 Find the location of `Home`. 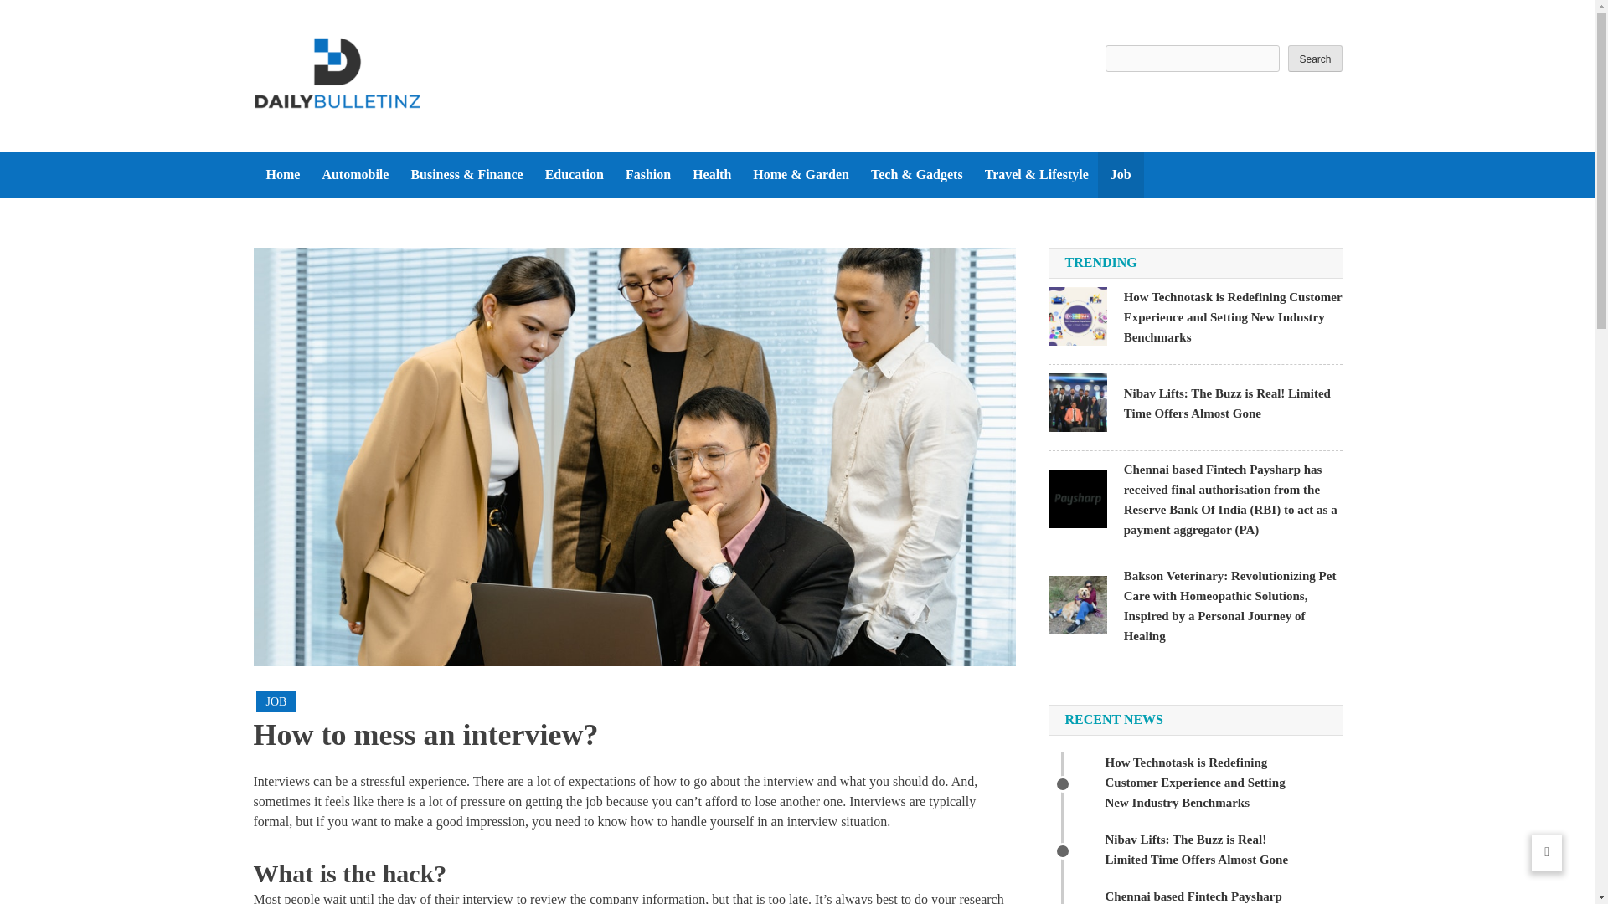

Home is located at coordinates (281, 175).